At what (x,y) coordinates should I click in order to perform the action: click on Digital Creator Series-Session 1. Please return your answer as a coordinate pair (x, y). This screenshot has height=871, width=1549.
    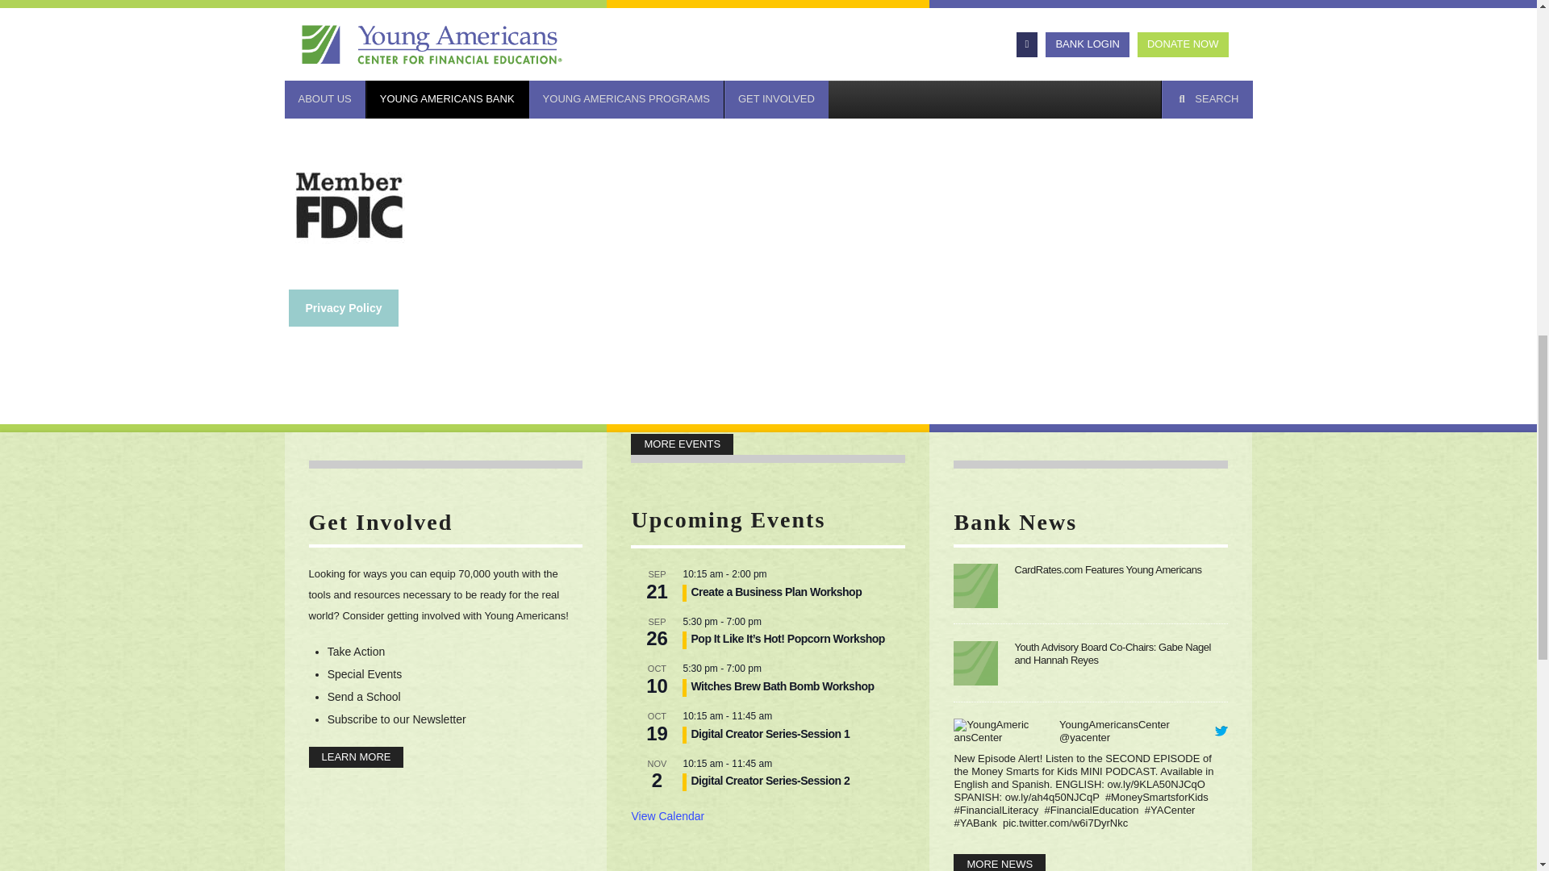
    Looking at the image, I should click on (770, 734).